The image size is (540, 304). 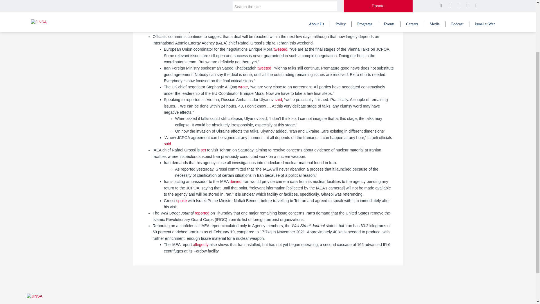 I want to click on said, so click(x=167, y=144).